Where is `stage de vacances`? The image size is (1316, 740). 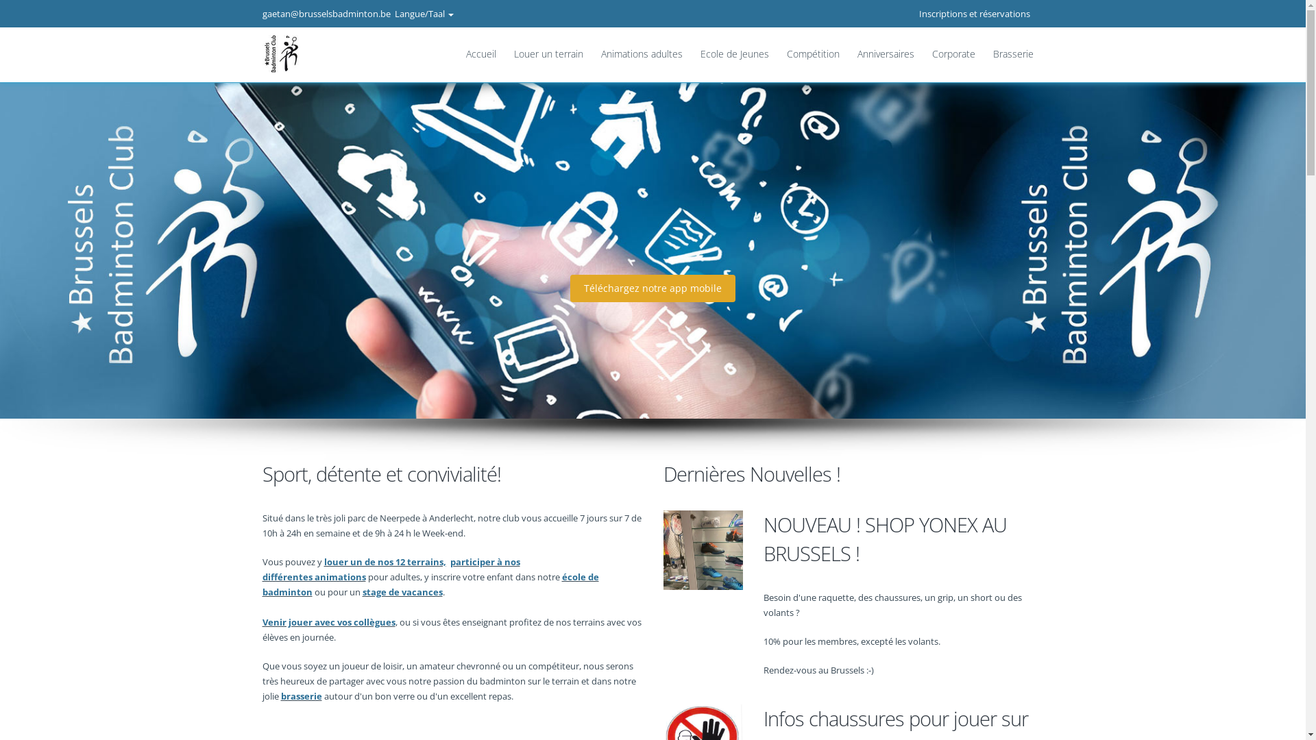 stage de vacances is located at coordinates (402, 592).